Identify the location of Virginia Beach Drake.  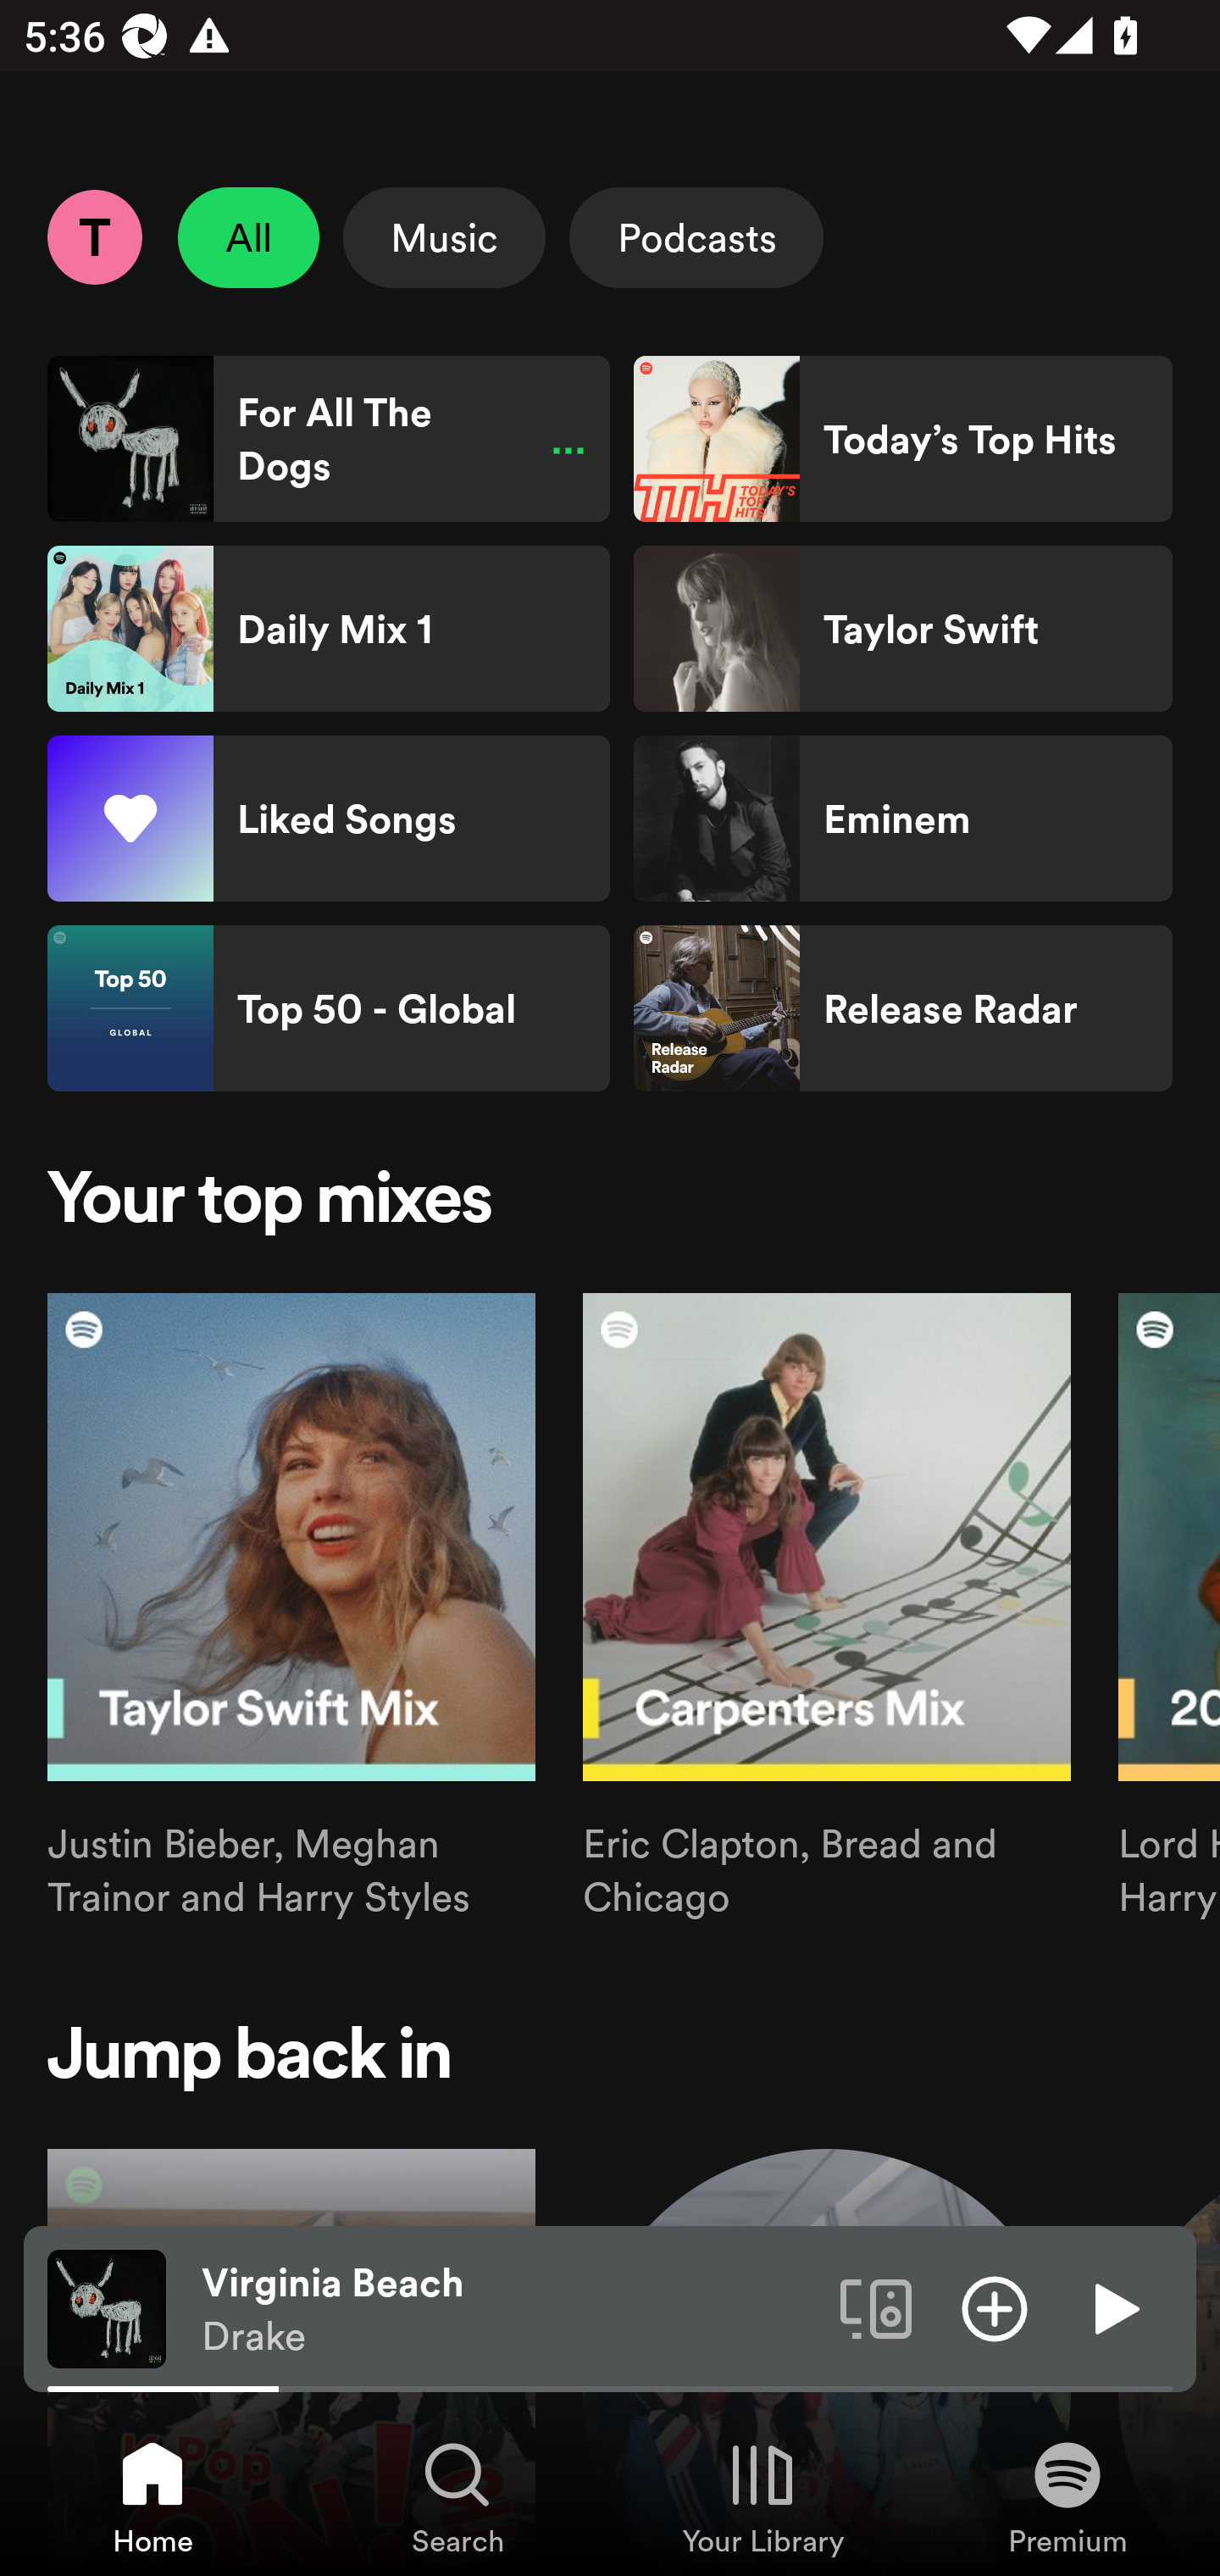
(508, 2309).